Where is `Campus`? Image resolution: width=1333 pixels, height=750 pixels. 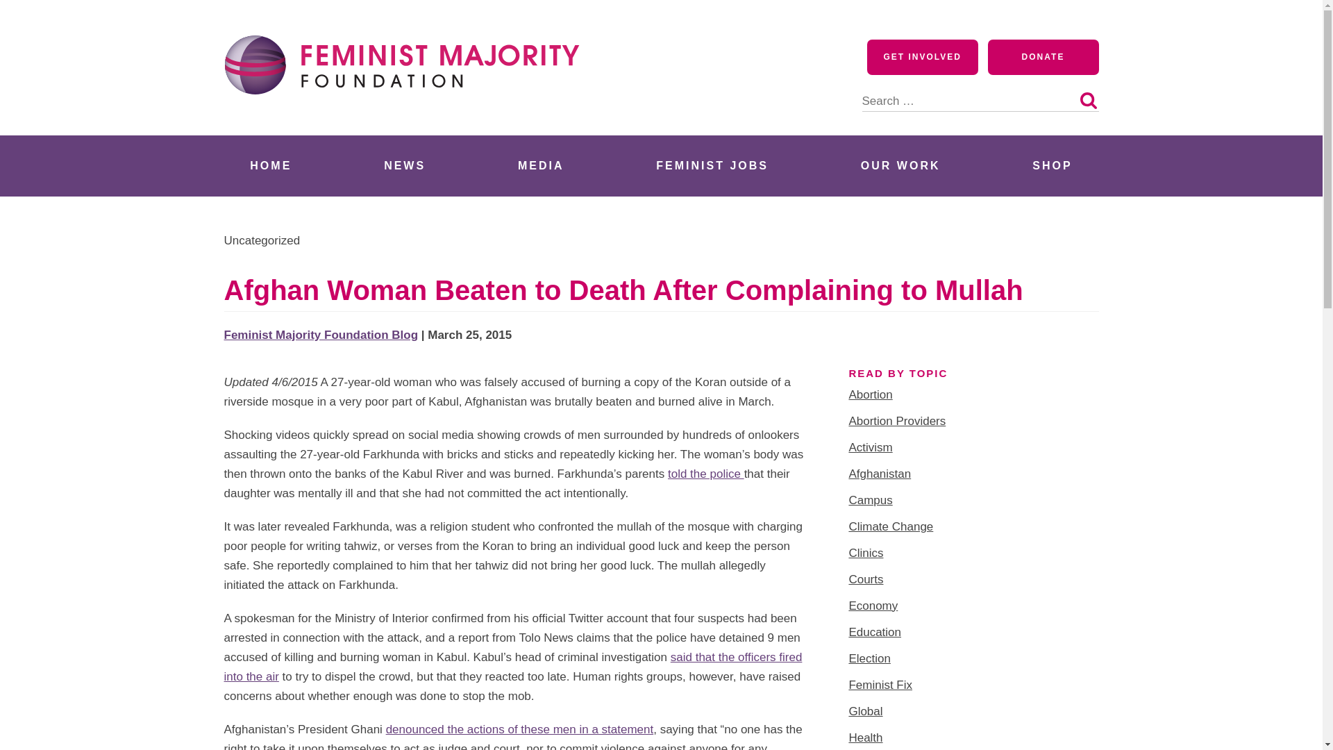
Campus is located at coordinates (869, 500).